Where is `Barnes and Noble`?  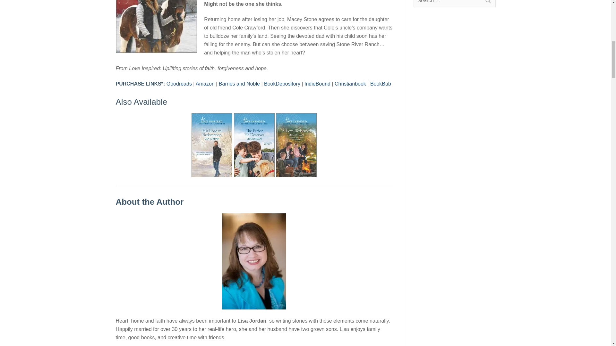 Barnes and Noble is located at coordinates (239, 84).